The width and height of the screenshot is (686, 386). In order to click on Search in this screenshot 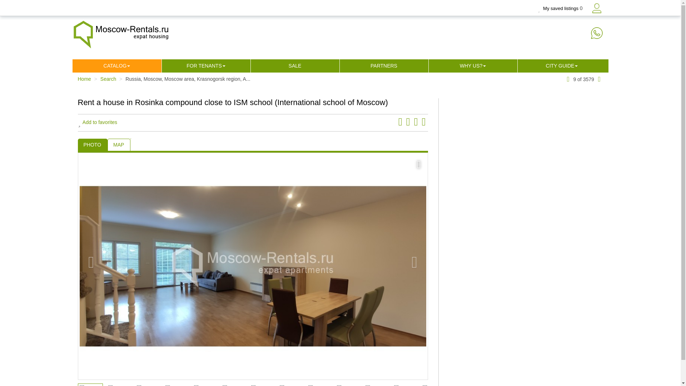, I will do `click(108, 79)`.